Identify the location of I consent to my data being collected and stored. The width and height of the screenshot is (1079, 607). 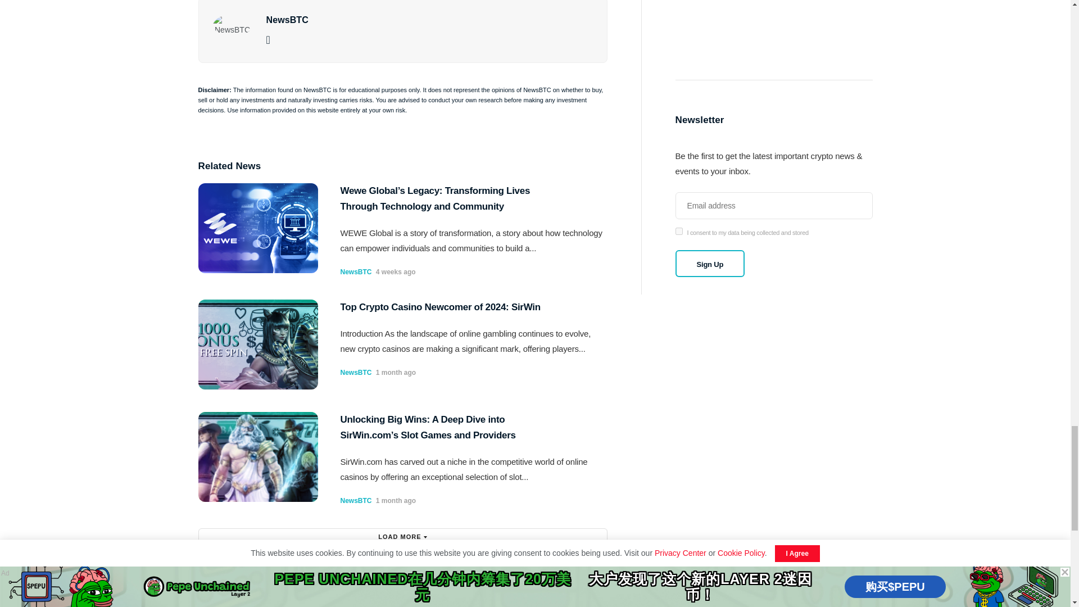
(679, 231).